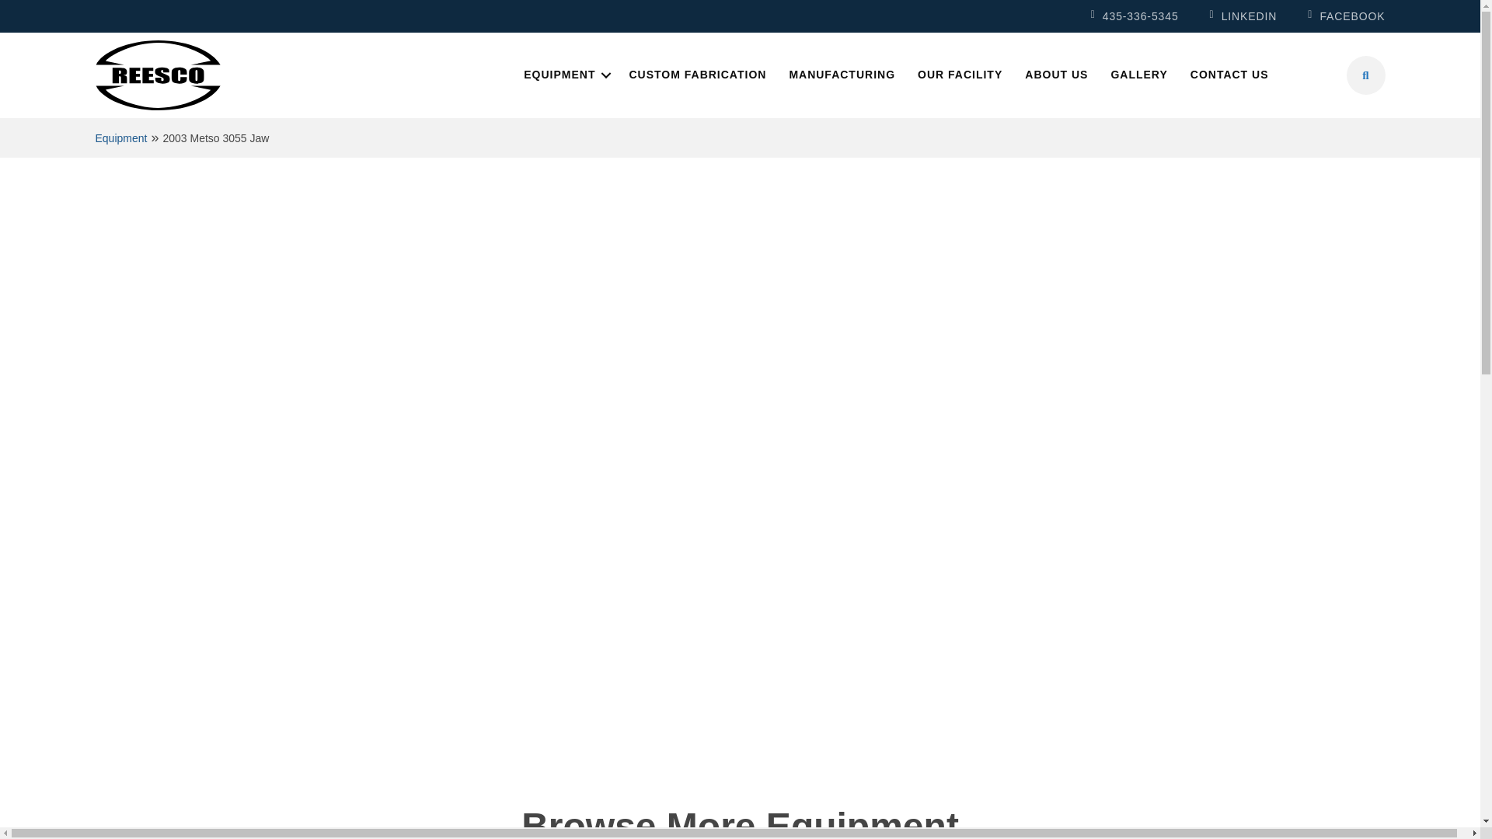 The image size is (1492, 839). Describe the element at coordinates (1139, 75) in the screenshot. I see `GALLERY` at that location.